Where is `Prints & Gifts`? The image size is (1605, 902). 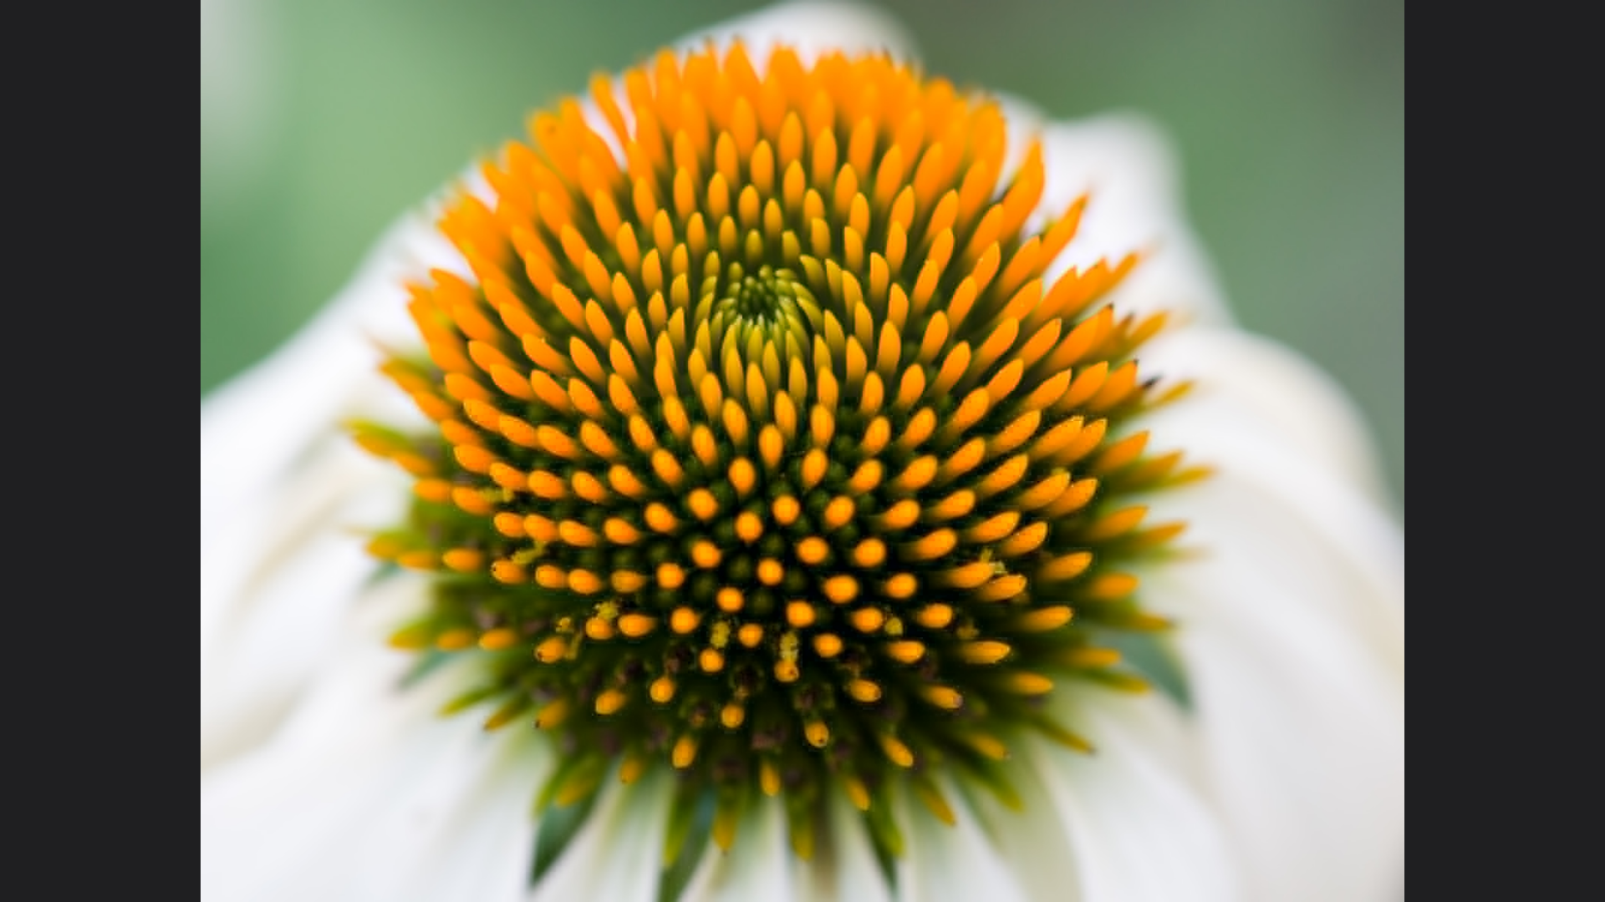 Prints & Gifts is located at coordinates (279, 485).